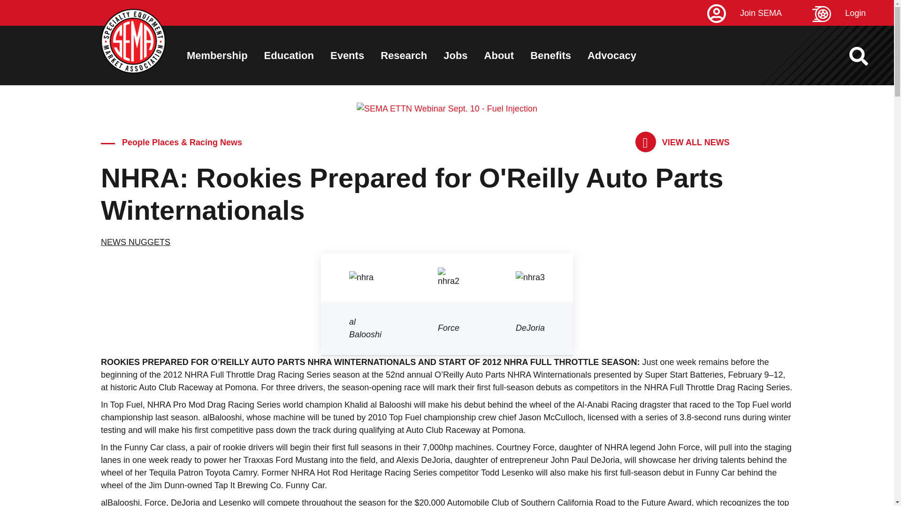 This screenshot has width=901, height=506. What do you see at coordinates (758, 13) in the screenshot?
I see `Join SEMA` at bounding box center [758, 13].